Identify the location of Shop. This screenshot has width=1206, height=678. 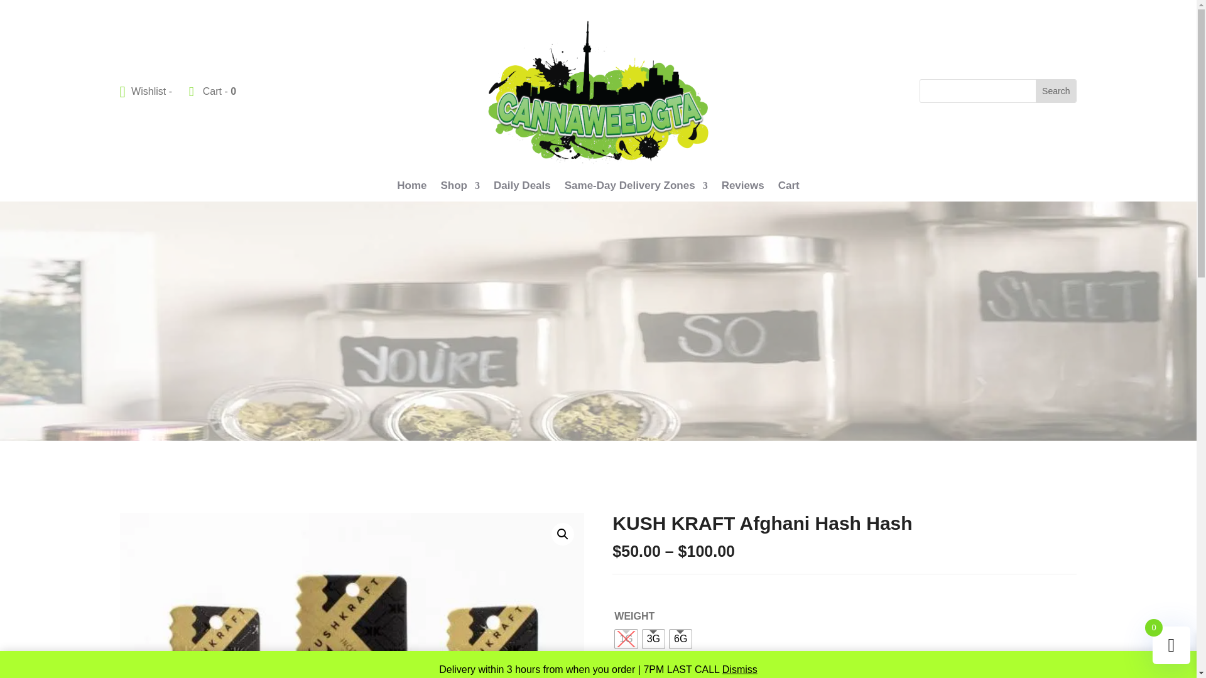
(460, 188).